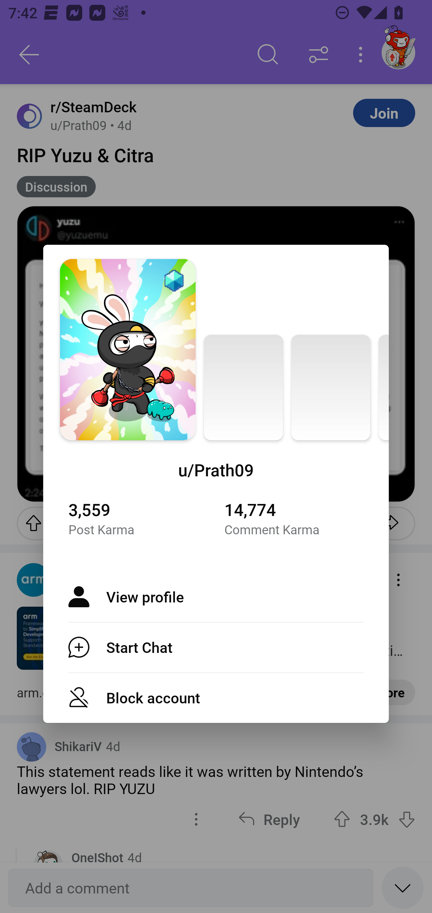 This screenshot has width=432, height=913. I want to click on u/Prath09, so click(216, 470).